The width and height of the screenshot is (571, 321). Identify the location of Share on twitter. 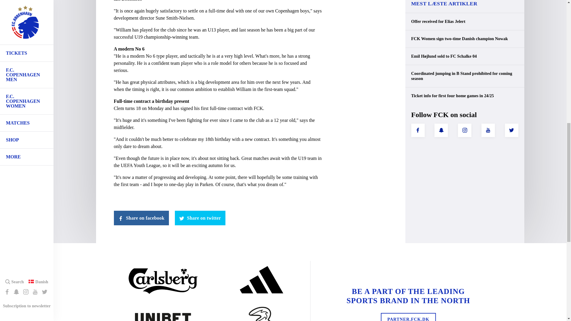
(200, 218).